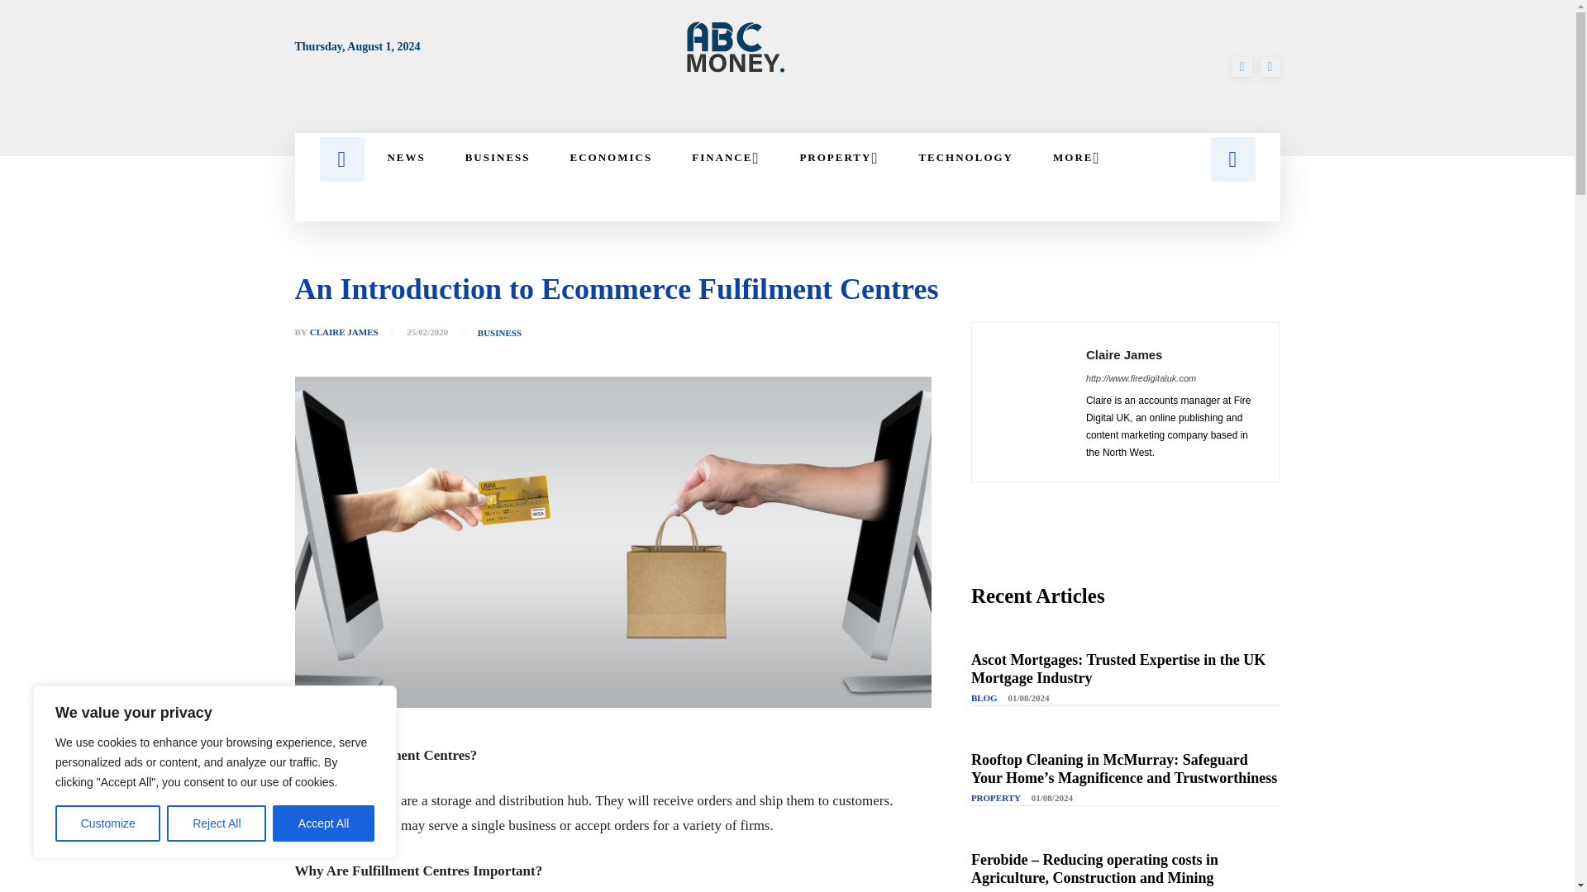 This screenshot has height=892, width=1587. I want to click on Facebook, so click(1241, 66).